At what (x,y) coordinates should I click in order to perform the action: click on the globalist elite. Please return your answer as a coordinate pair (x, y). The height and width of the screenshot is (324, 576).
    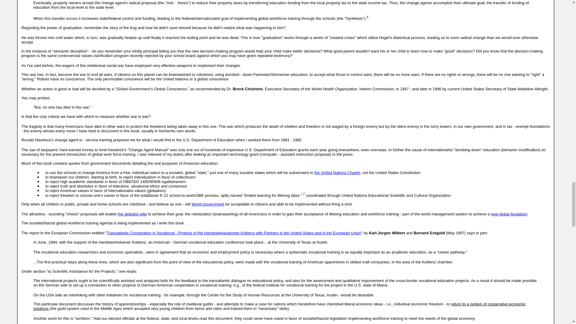
    Looking at the image, I should click on (132, 214).